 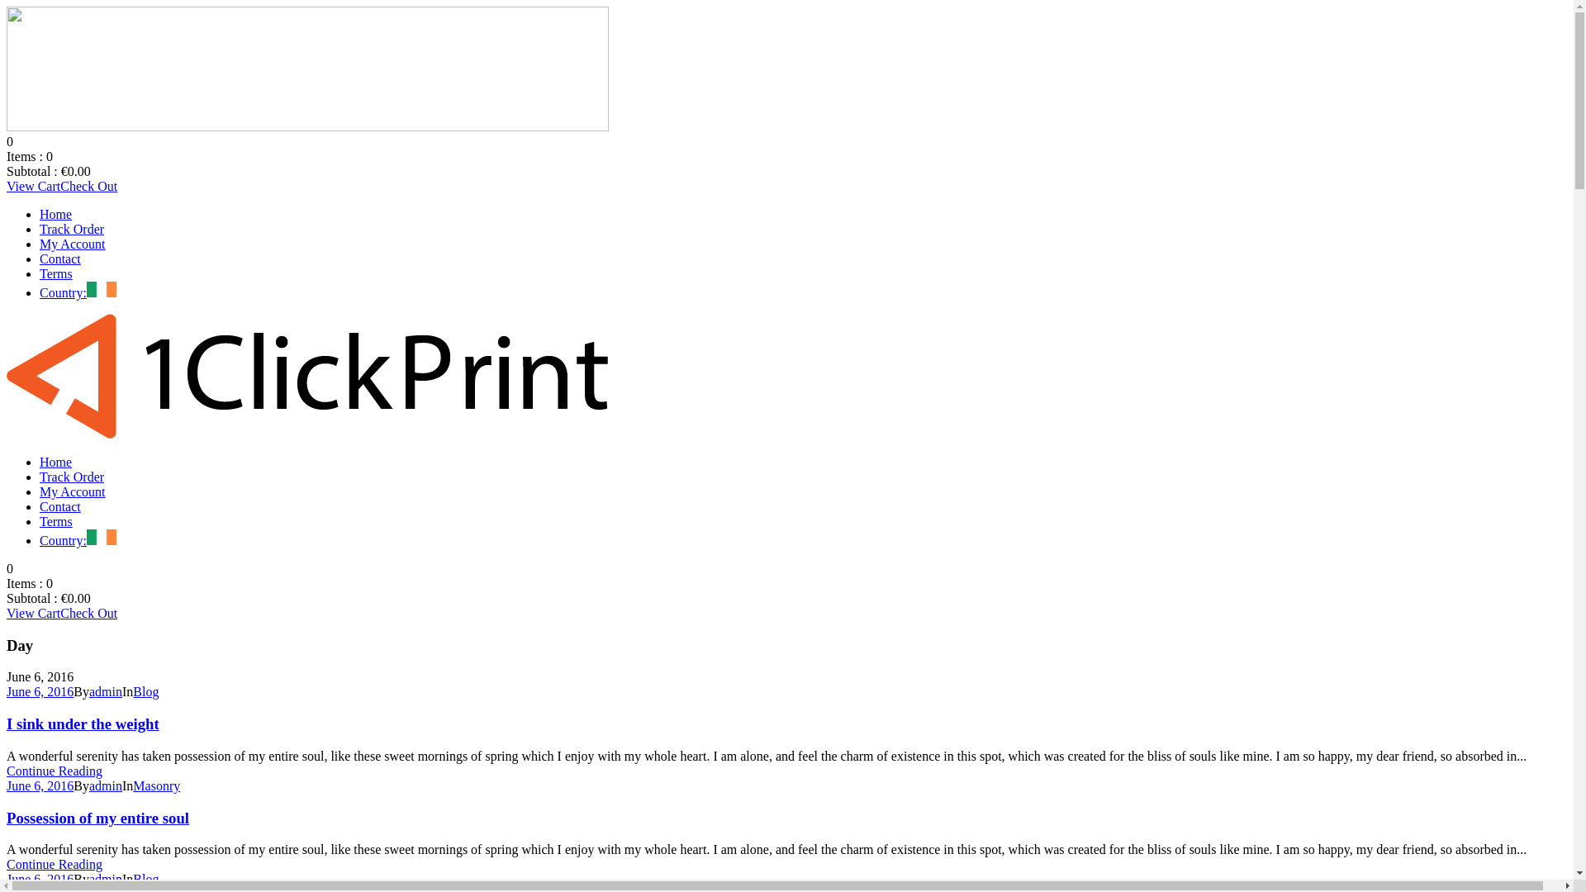 I want to click on June 6, 2016, so click(x=40, y=692).